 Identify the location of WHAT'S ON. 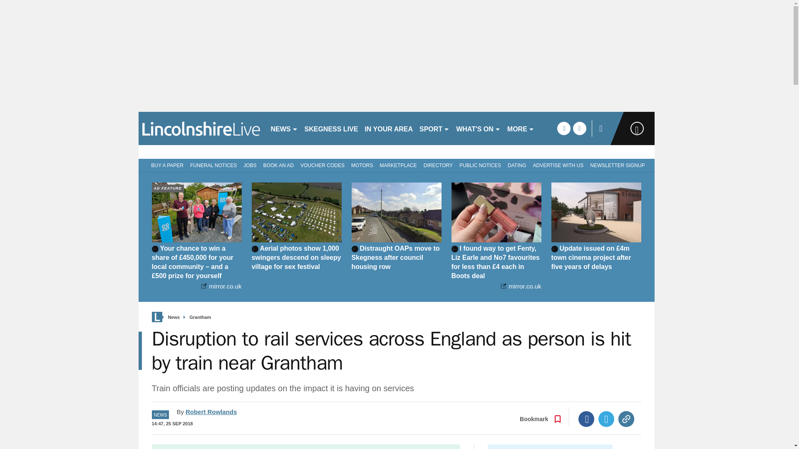
(479, 128).